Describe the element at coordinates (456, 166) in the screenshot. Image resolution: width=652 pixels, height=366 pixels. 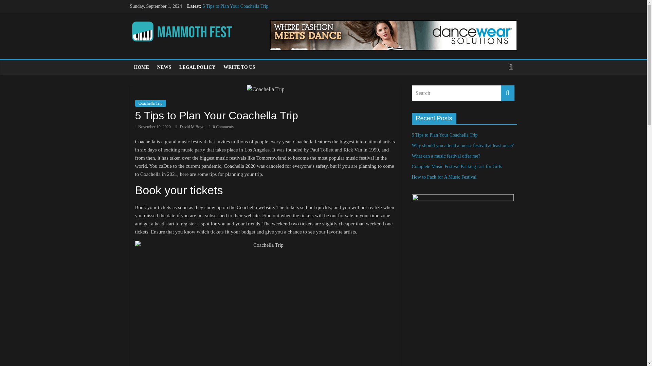
I see `Complete Music Festival Packing List for Girls` at that location.